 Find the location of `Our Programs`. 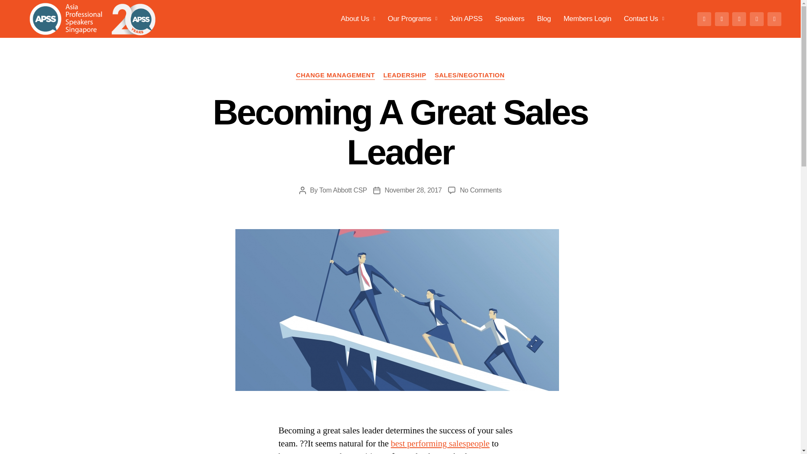

Our Programs is located at coordinates (413, 18).